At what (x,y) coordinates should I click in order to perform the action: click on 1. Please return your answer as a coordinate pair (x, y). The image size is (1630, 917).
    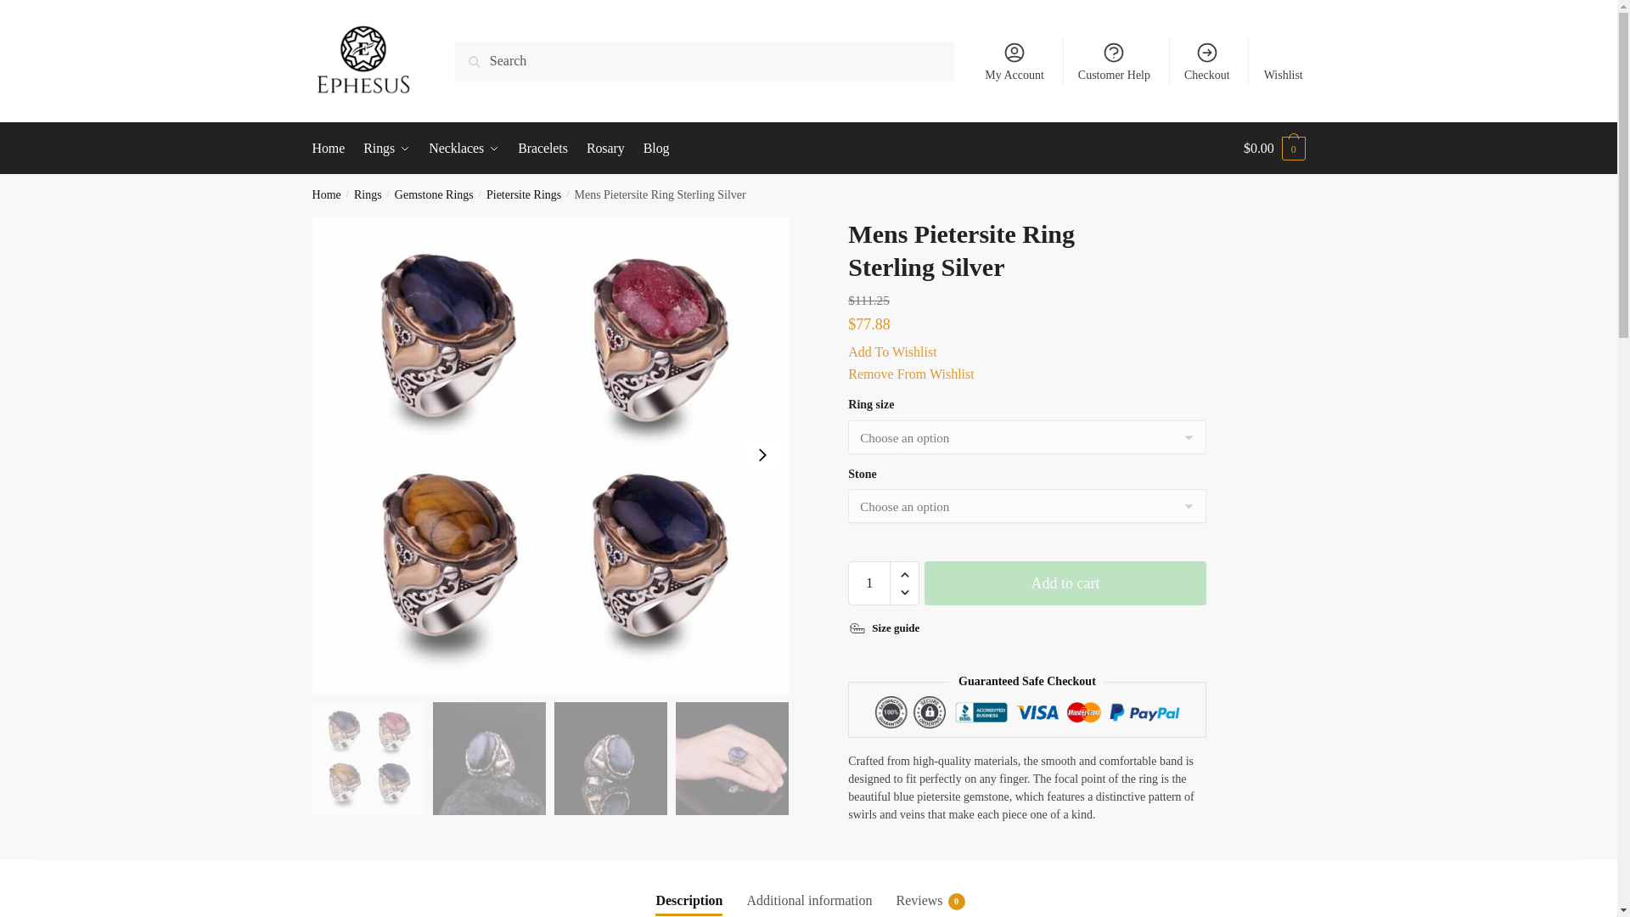
    Looking at the image, I should click on (868, 582).